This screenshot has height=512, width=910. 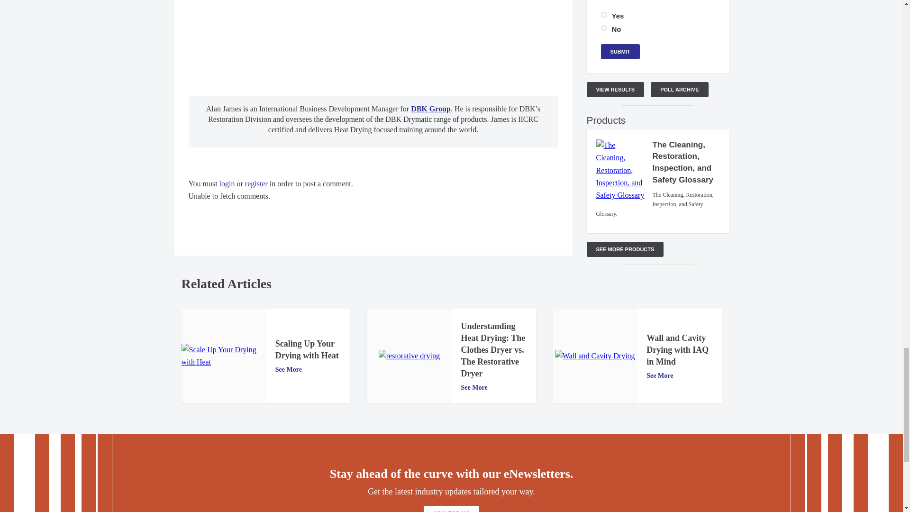 I want to click on 438, so click(x=604, y=14).